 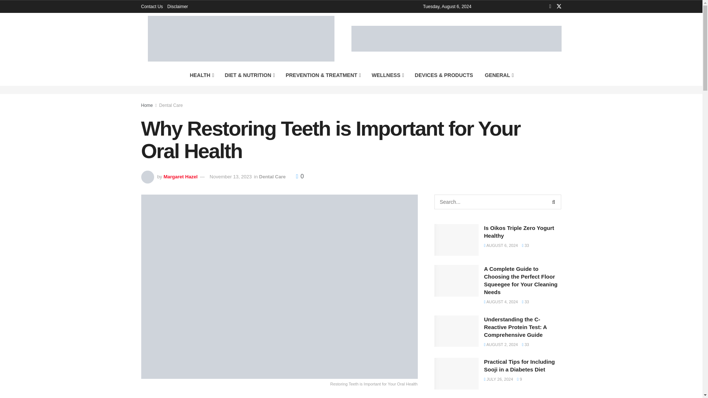 What do you see at coordinates (499, 75) in the screenshot?
I see `GENERAL` at bounding box center [499, 75].